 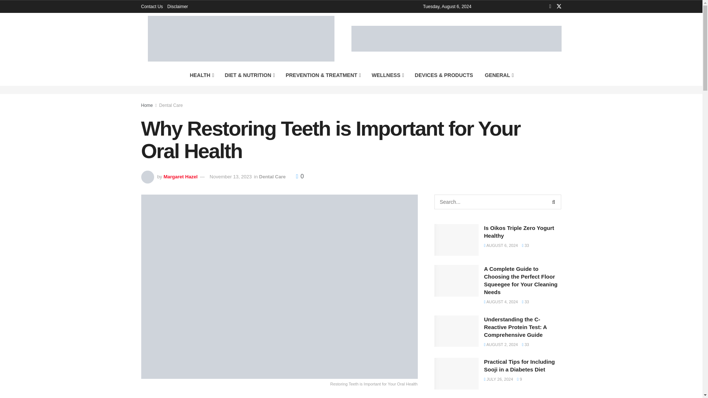 What do you see at coordinates (499, 75) in the screenshot?
I see `GENERAL` at bounding box center [499, 75].